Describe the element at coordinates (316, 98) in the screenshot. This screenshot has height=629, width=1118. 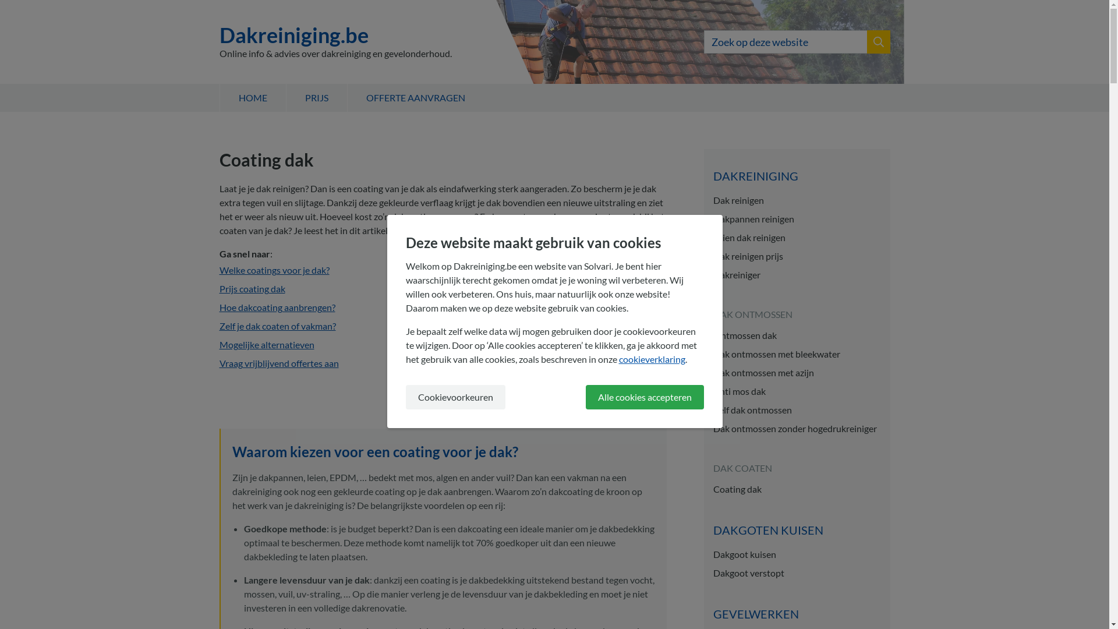
I see `PRIJS` at that location.